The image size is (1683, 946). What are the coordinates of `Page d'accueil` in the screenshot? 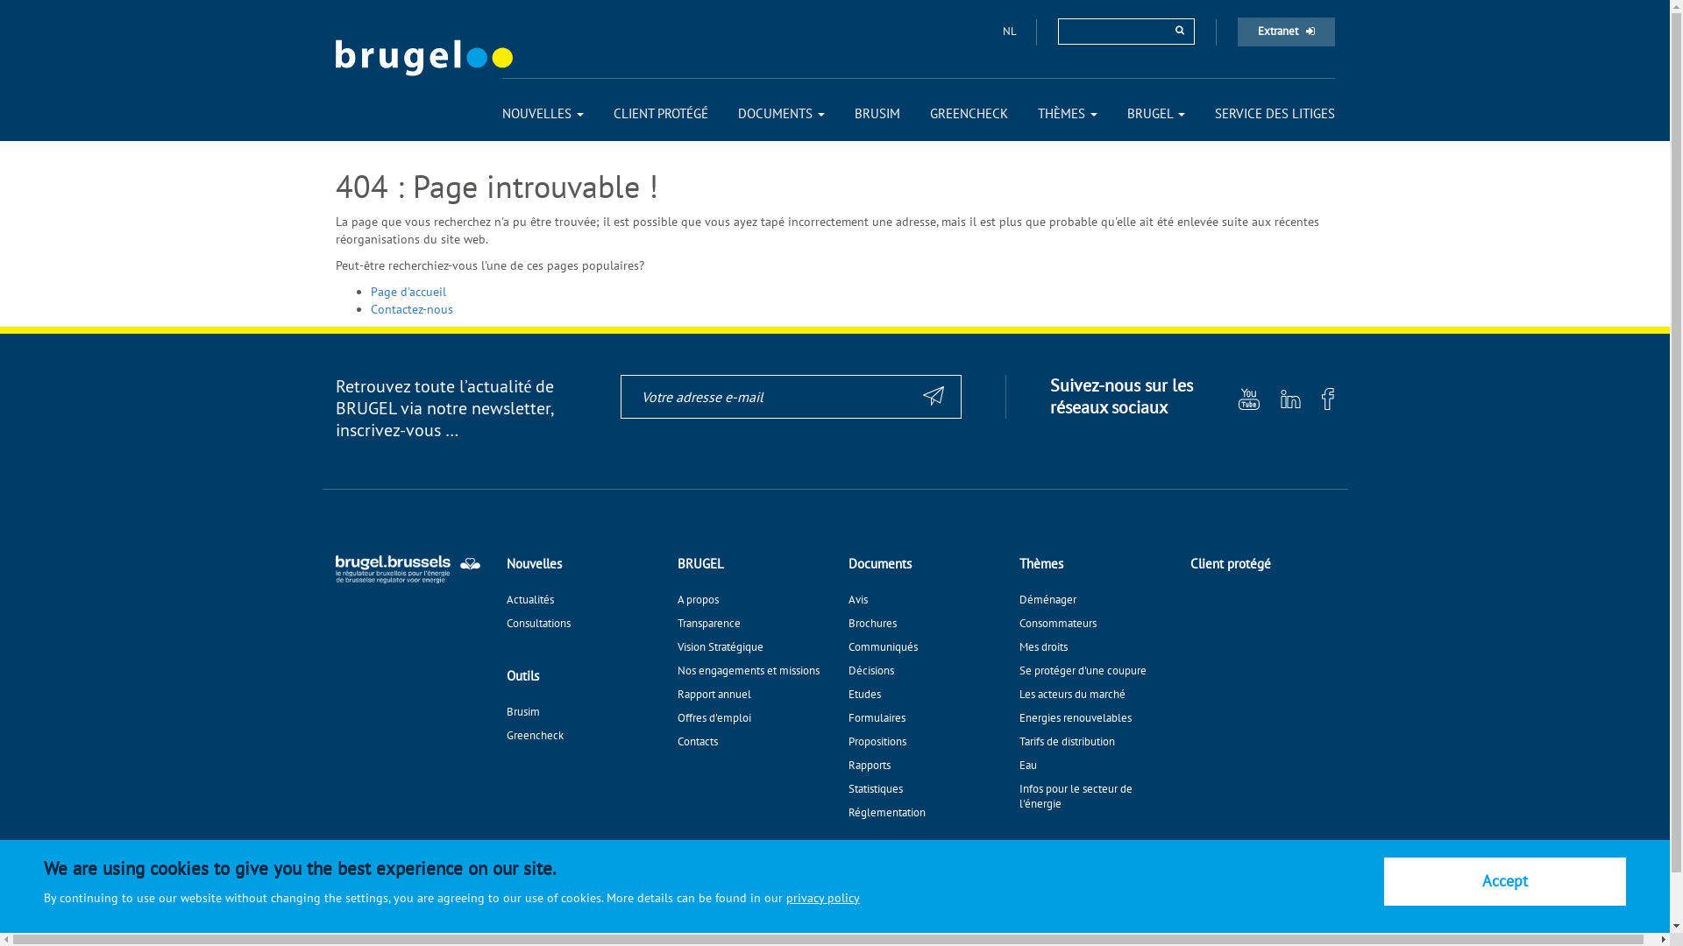 It's located at (408, 292).